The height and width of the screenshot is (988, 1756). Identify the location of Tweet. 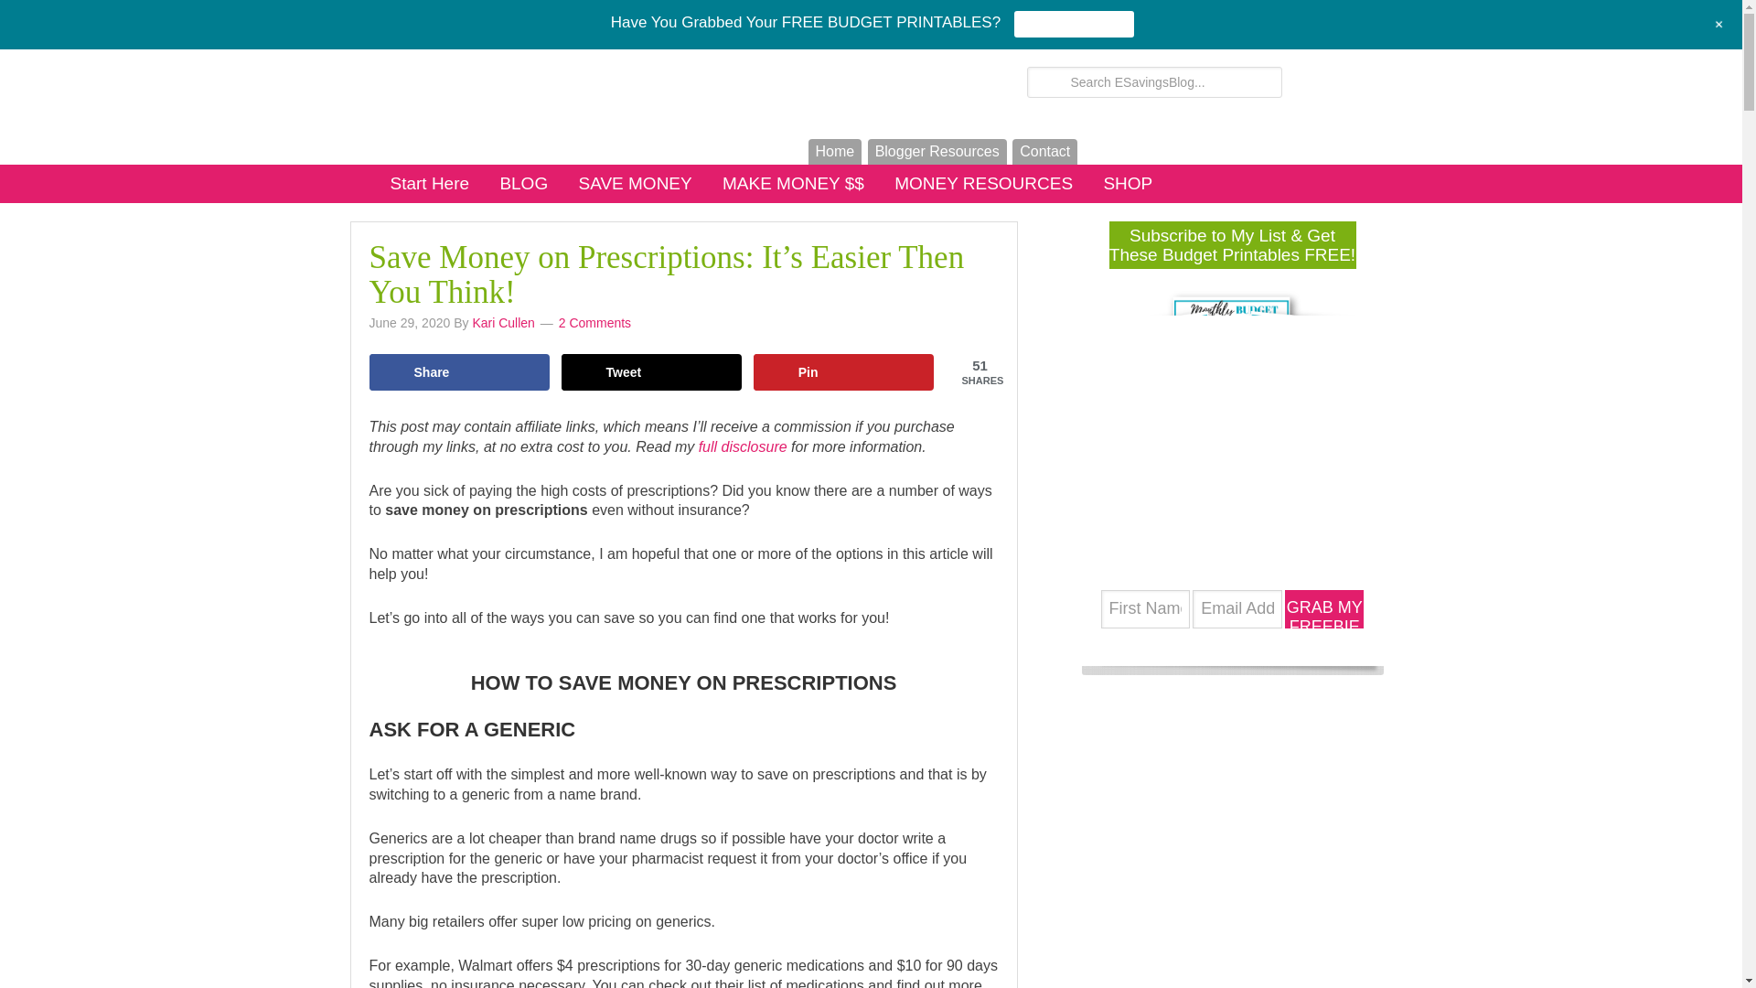
(652, 371).